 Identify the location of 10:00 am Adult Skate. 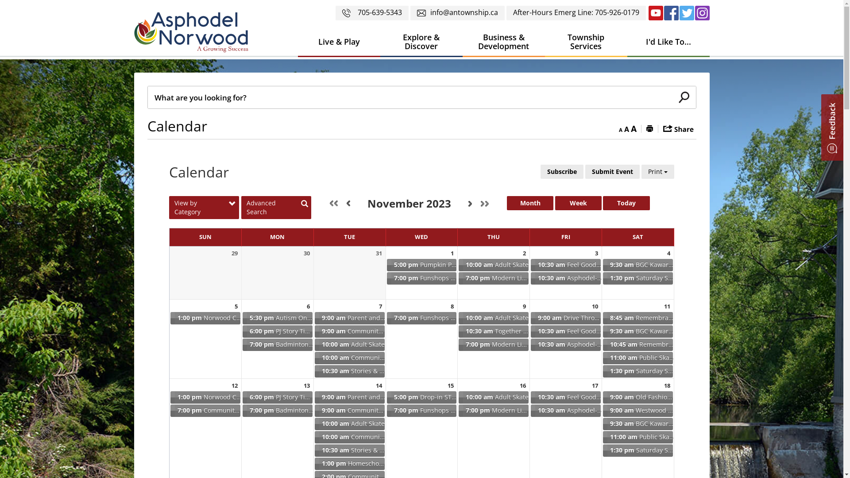
(350, 424).